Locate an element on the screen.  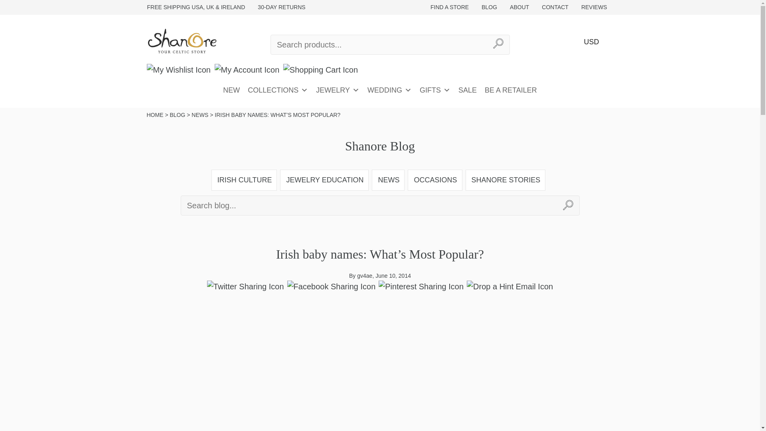
CONTACT is located at coordinates (555, 7).